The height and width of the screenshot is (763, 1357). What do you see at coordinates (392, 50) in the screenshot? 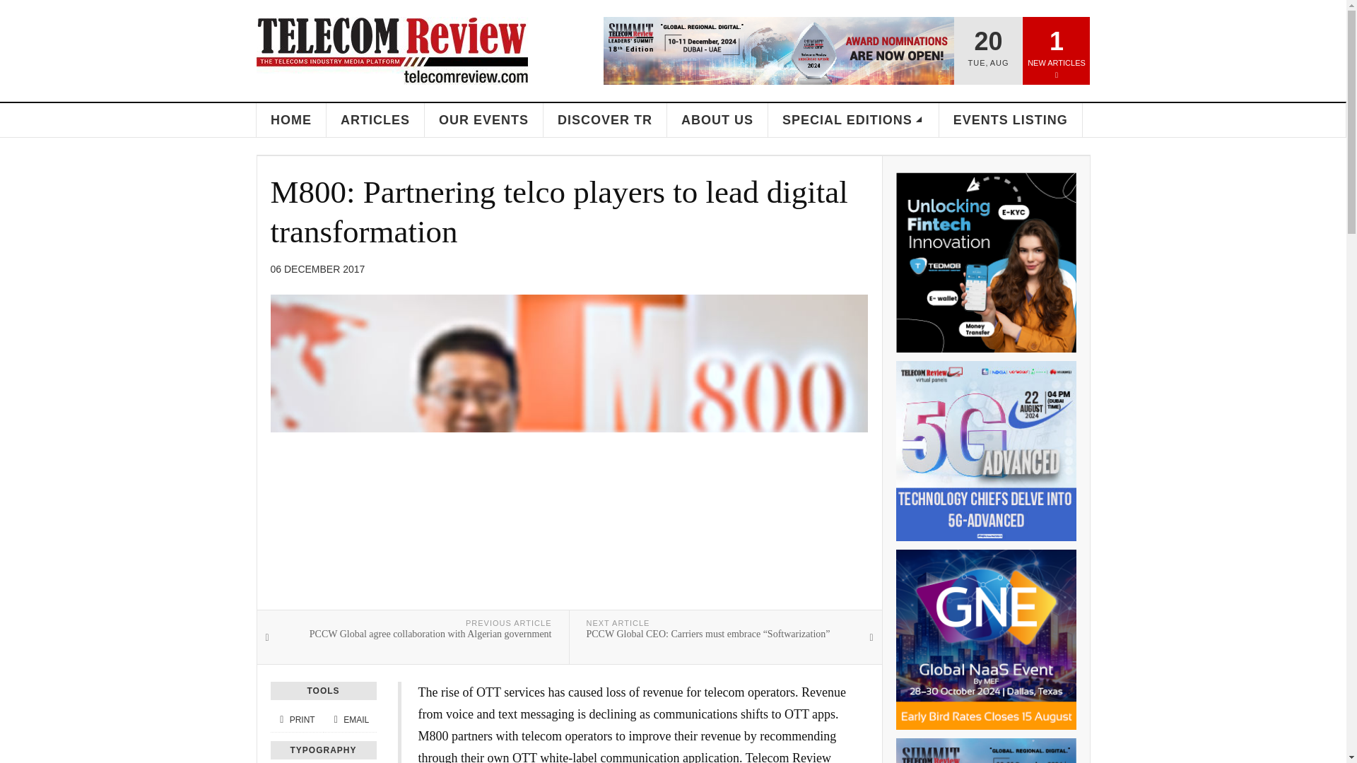
I see `Telecom Review` at bounding box center [392, 50].